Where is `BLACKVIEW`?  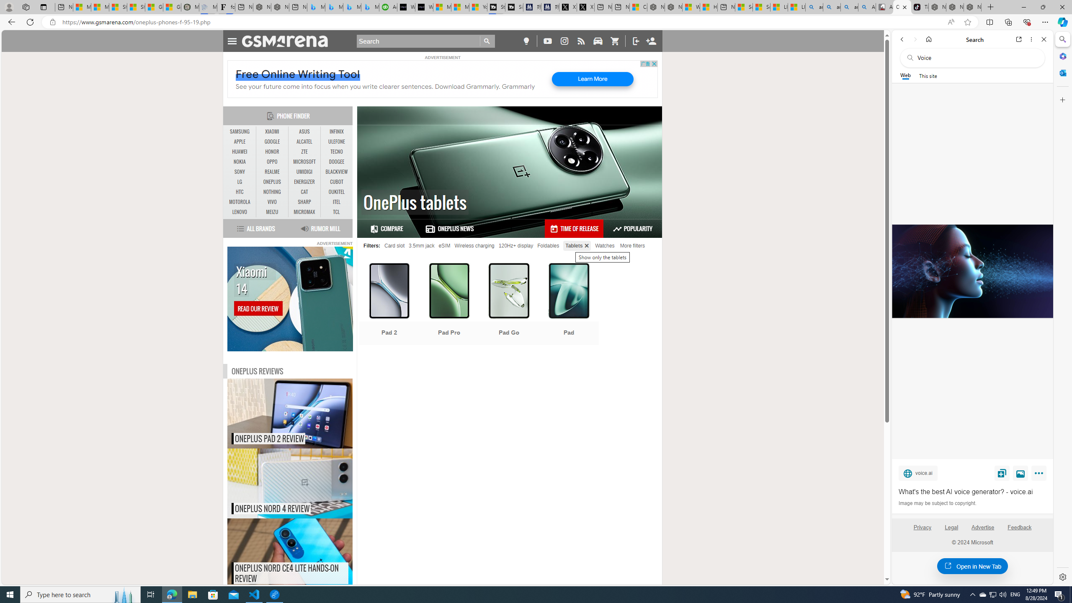 BLACKVIEW is located at coordinates (337, 172).